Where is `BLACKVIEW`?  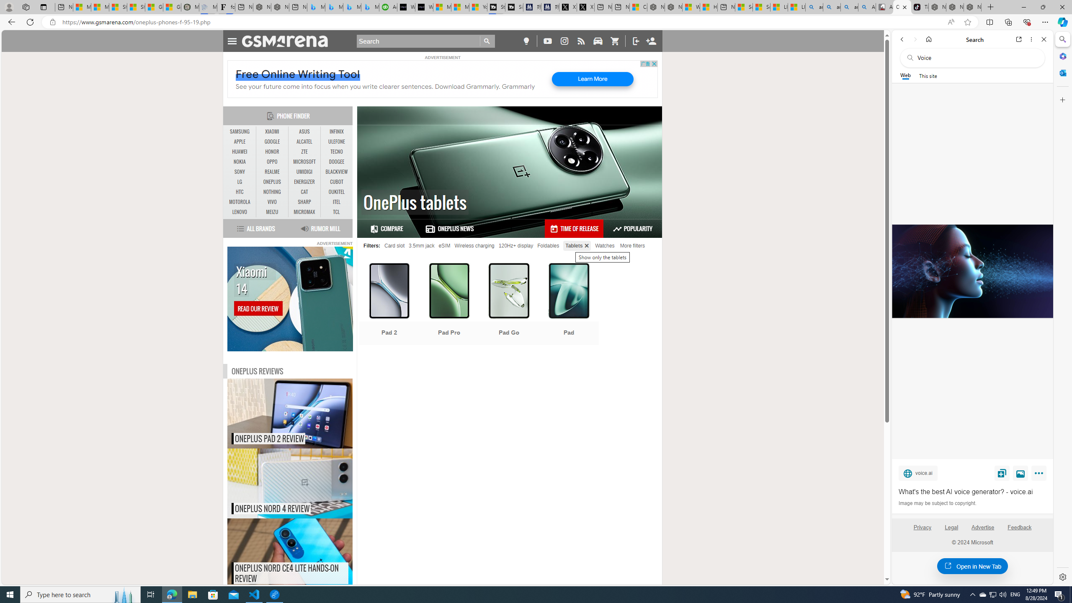 BLACKVIEW is located at coordinates (337, 172).